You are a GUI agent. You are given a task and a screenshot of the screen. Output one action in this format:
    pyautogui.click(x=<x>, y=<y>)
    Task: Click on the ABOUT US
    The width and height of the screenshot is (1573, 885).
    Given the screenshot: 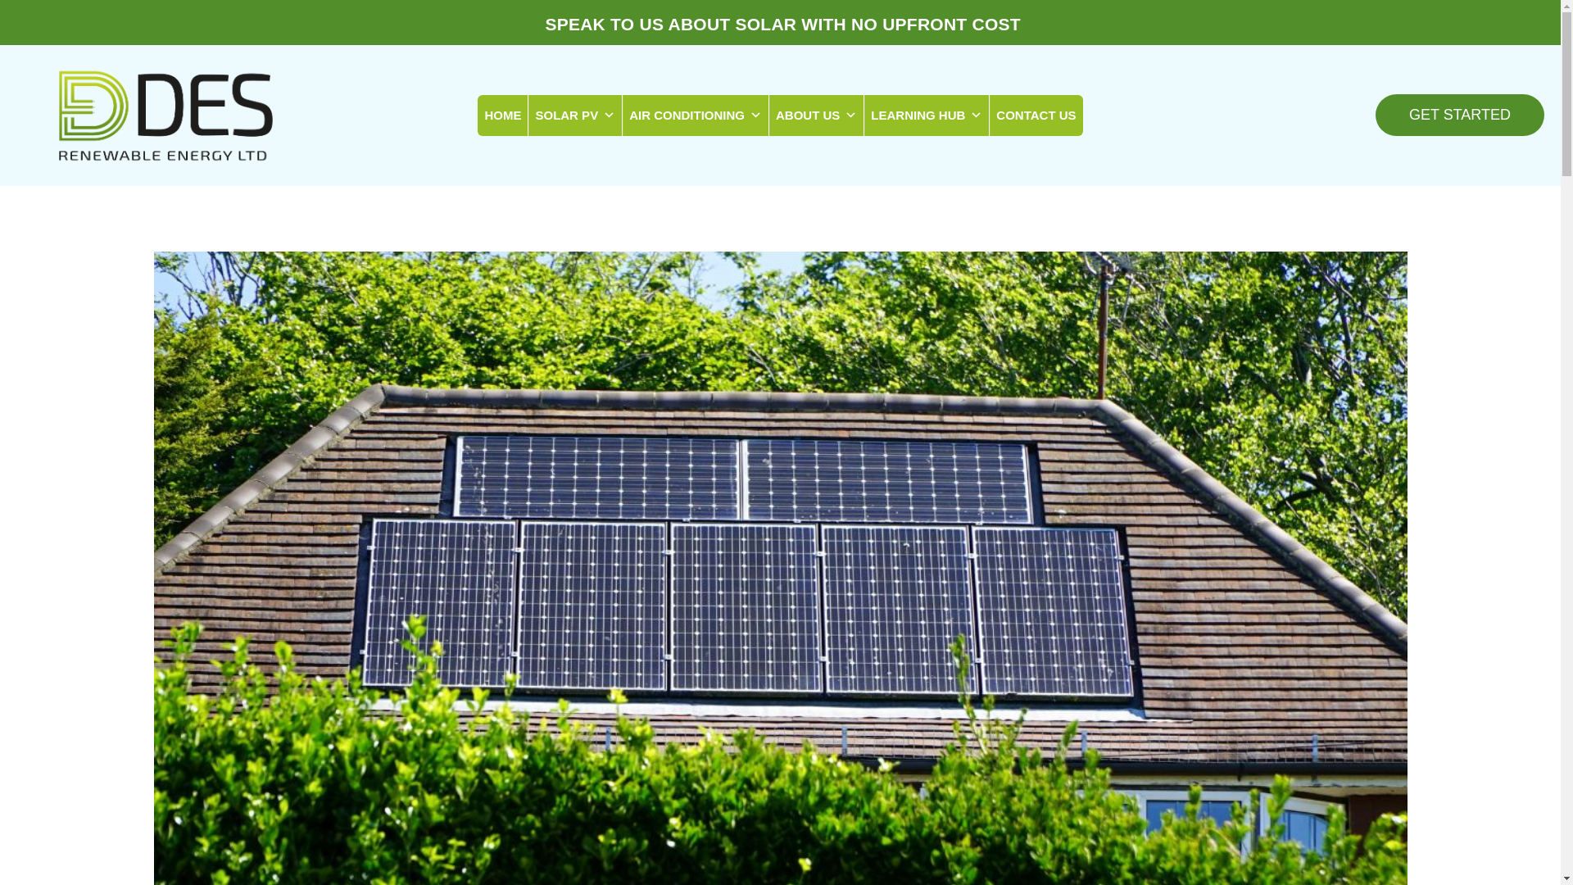 What is the action you would take?
    pyautogui.click(x=816, y=115)
    